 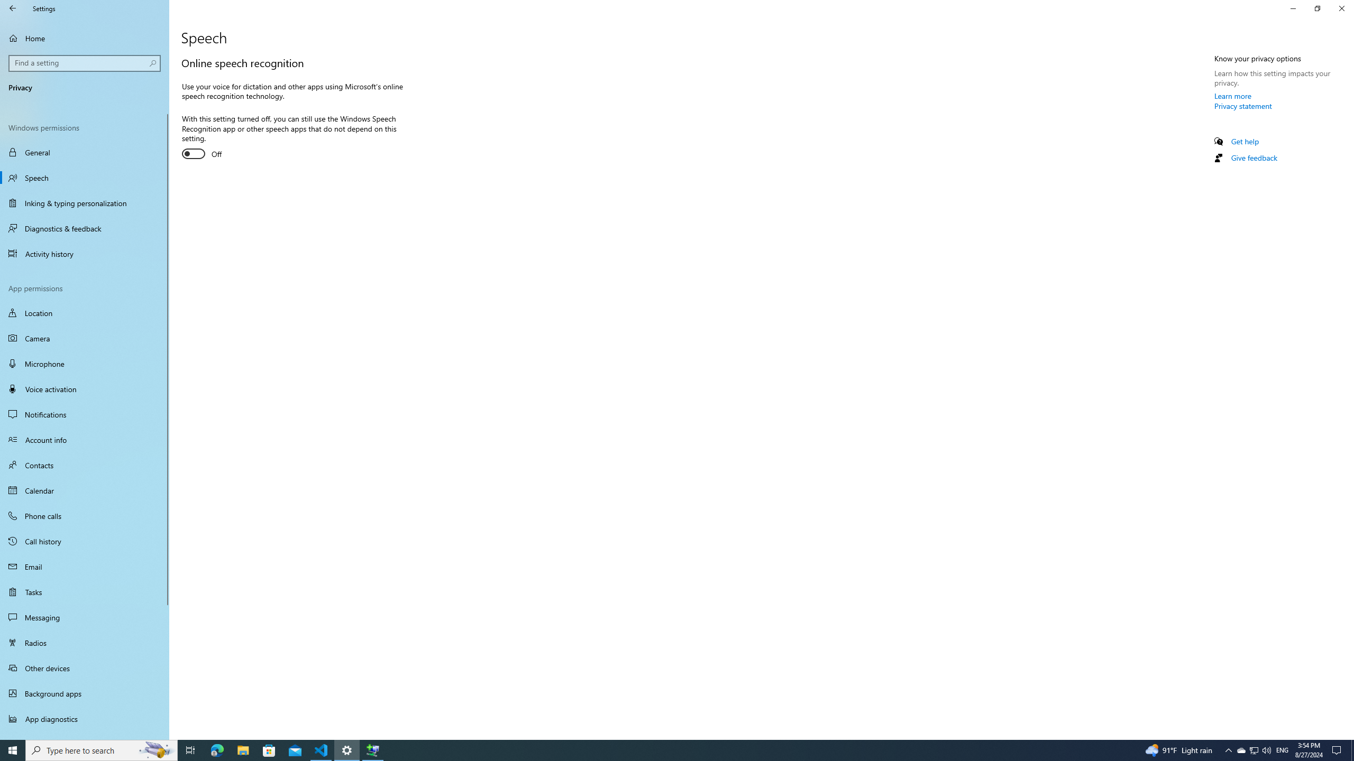 What do you see at coordinates (1233, 96) in the screenshot?
I see `Learn more` at bounding box center [1233, 96].